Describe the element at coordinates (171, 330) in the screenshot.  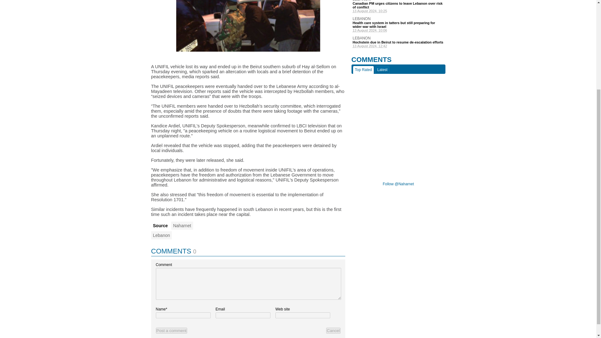
I see `Post a comment` at that location.